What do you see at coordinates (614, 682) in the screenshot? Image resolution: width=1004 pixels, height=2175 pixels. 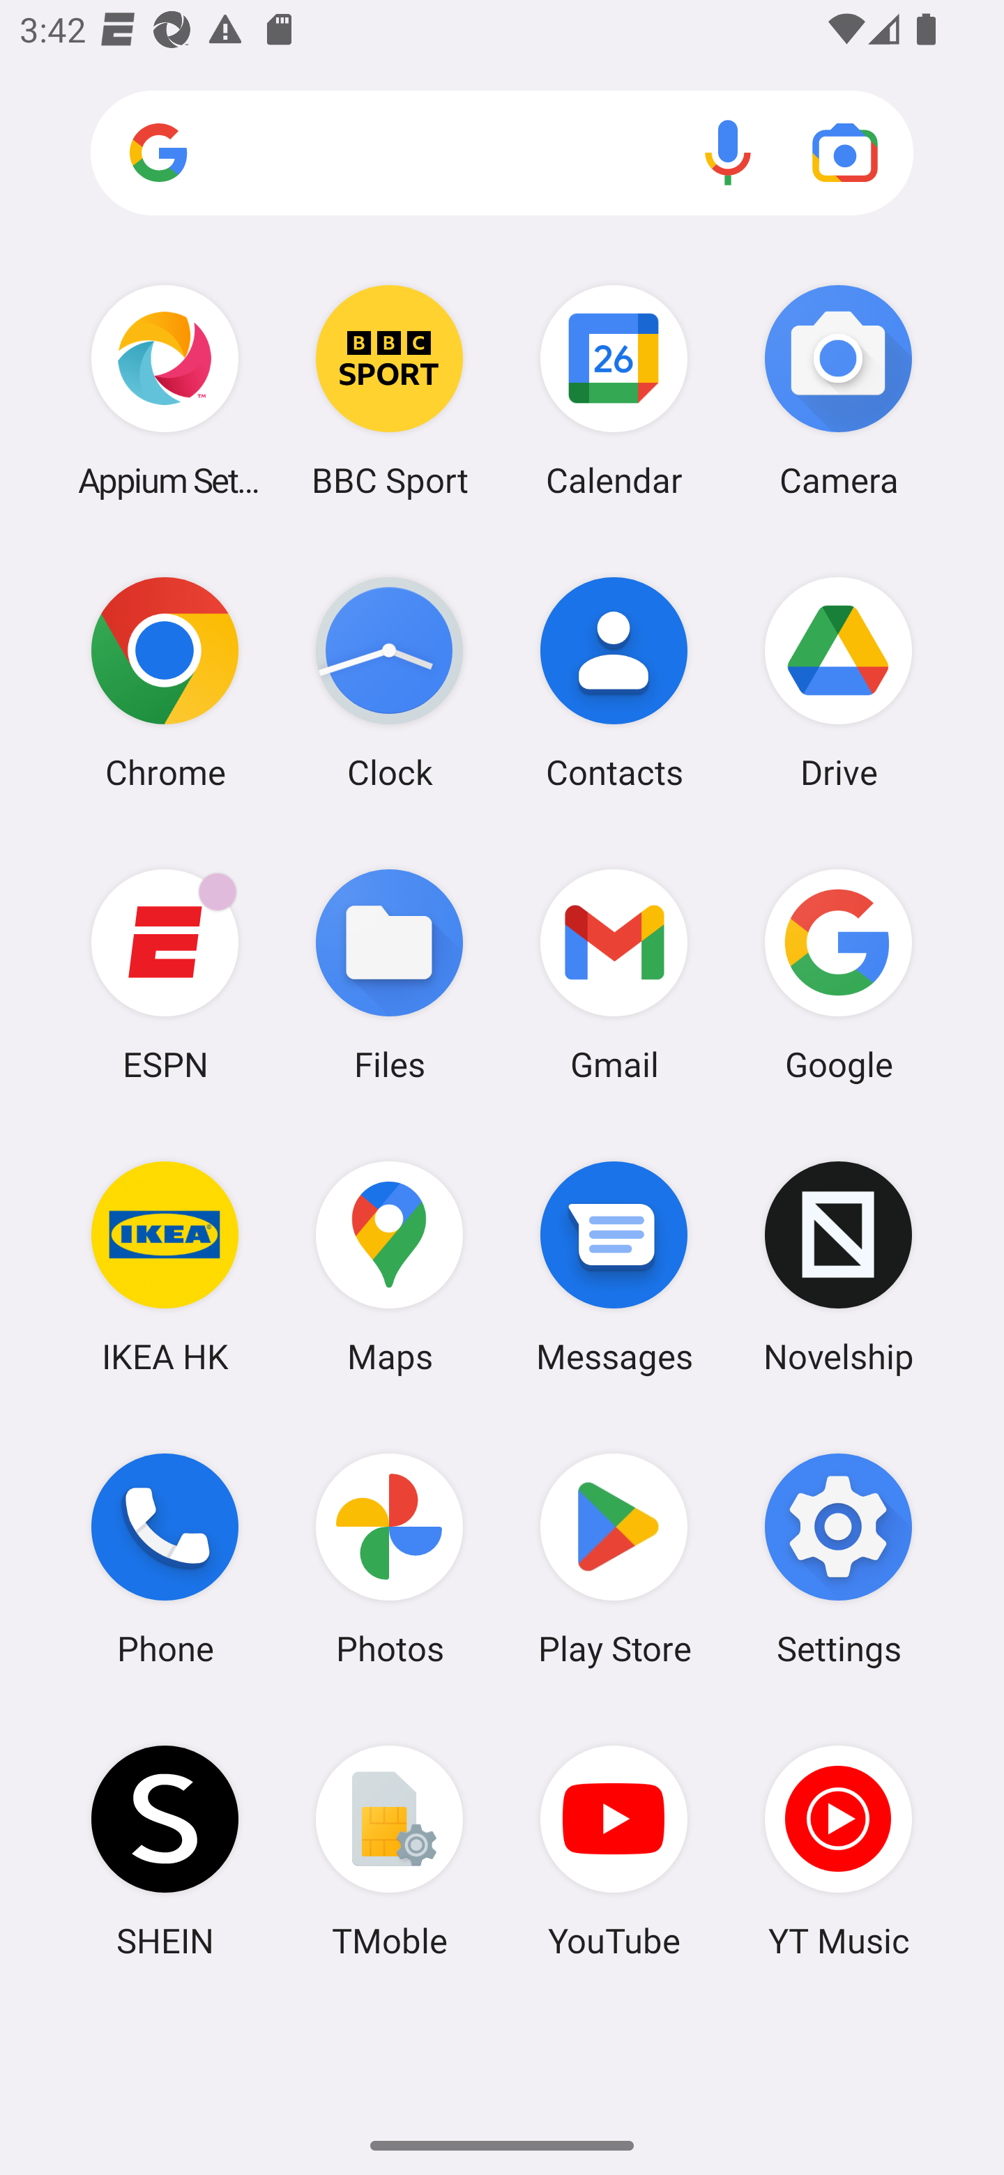 I see `Contacts` at bounding box center [614, 682].